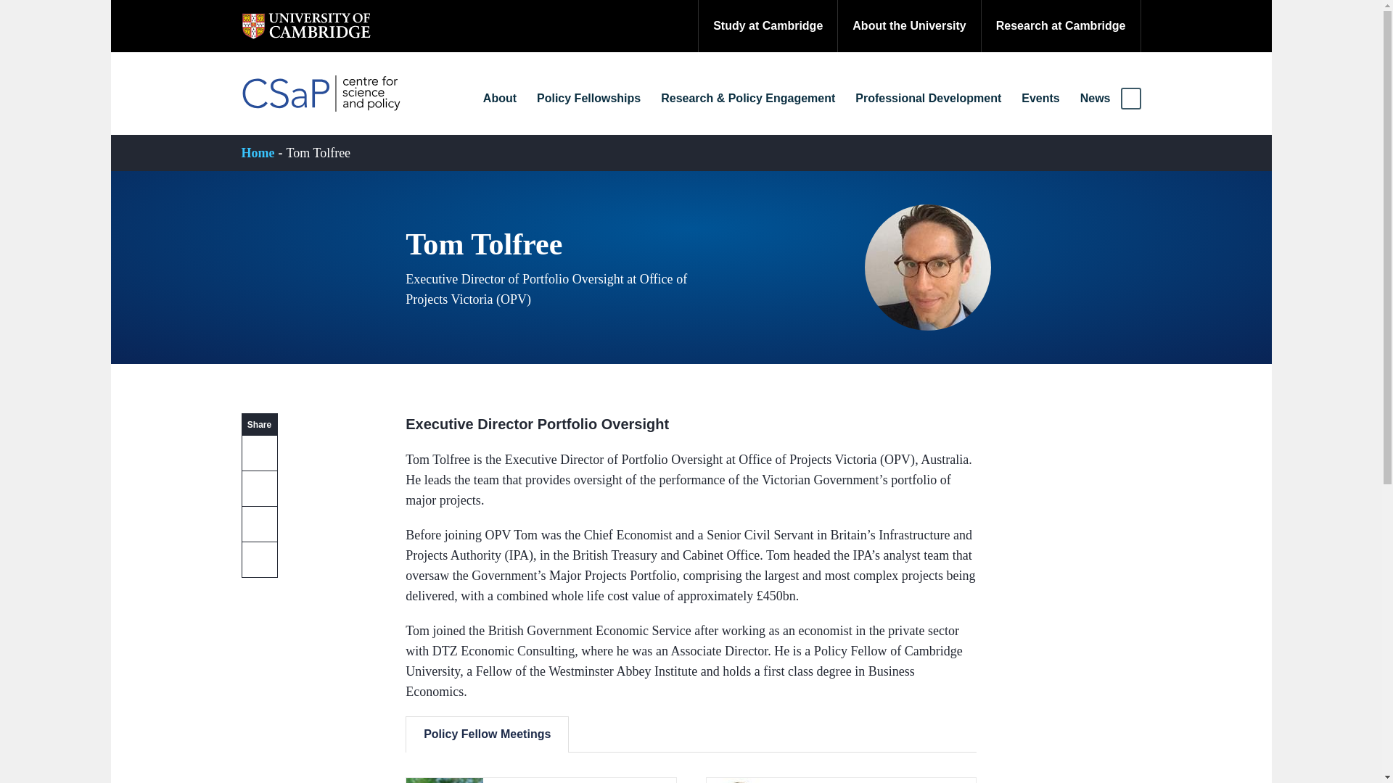  Describe the element at coordinates (500, 99) in the screenshot. I see `About` at that location.